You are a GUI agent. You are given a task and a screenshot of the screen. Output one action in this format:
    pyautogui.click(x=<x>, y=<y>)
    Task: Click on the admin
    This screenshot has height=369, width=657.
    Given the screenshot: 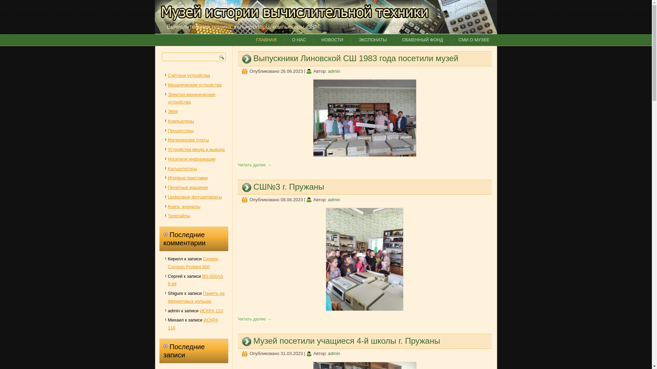 What is the action you would take?
    pyautogui.click(x=334, y=71)
    